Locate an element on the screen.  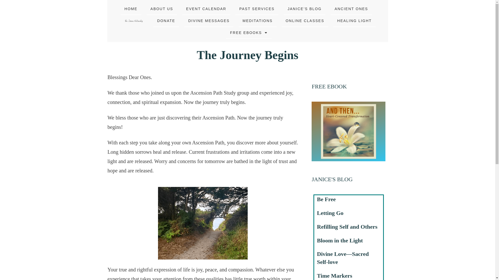
ONLINE CLASSES is located at coordinates (305, 20).